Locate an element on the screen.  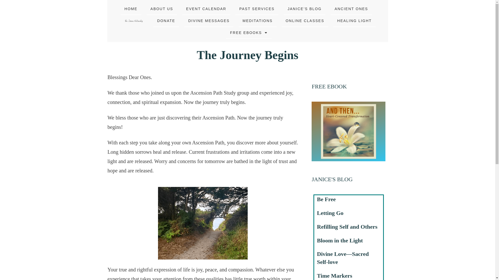
ONLINE CLASSES is located at coordinates (305, 20).